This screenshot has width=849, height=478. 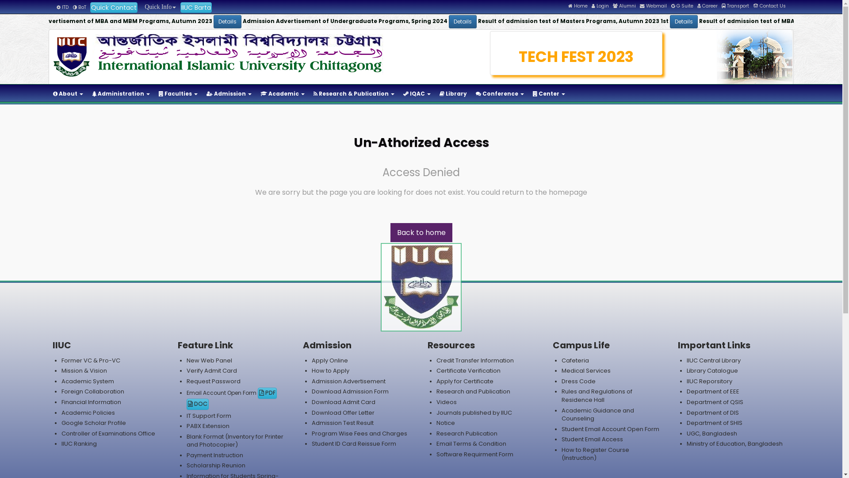 What do you see at coordinates (447, 402) in the screenshot?
I see `Videos` at bounding box center [447, 402].